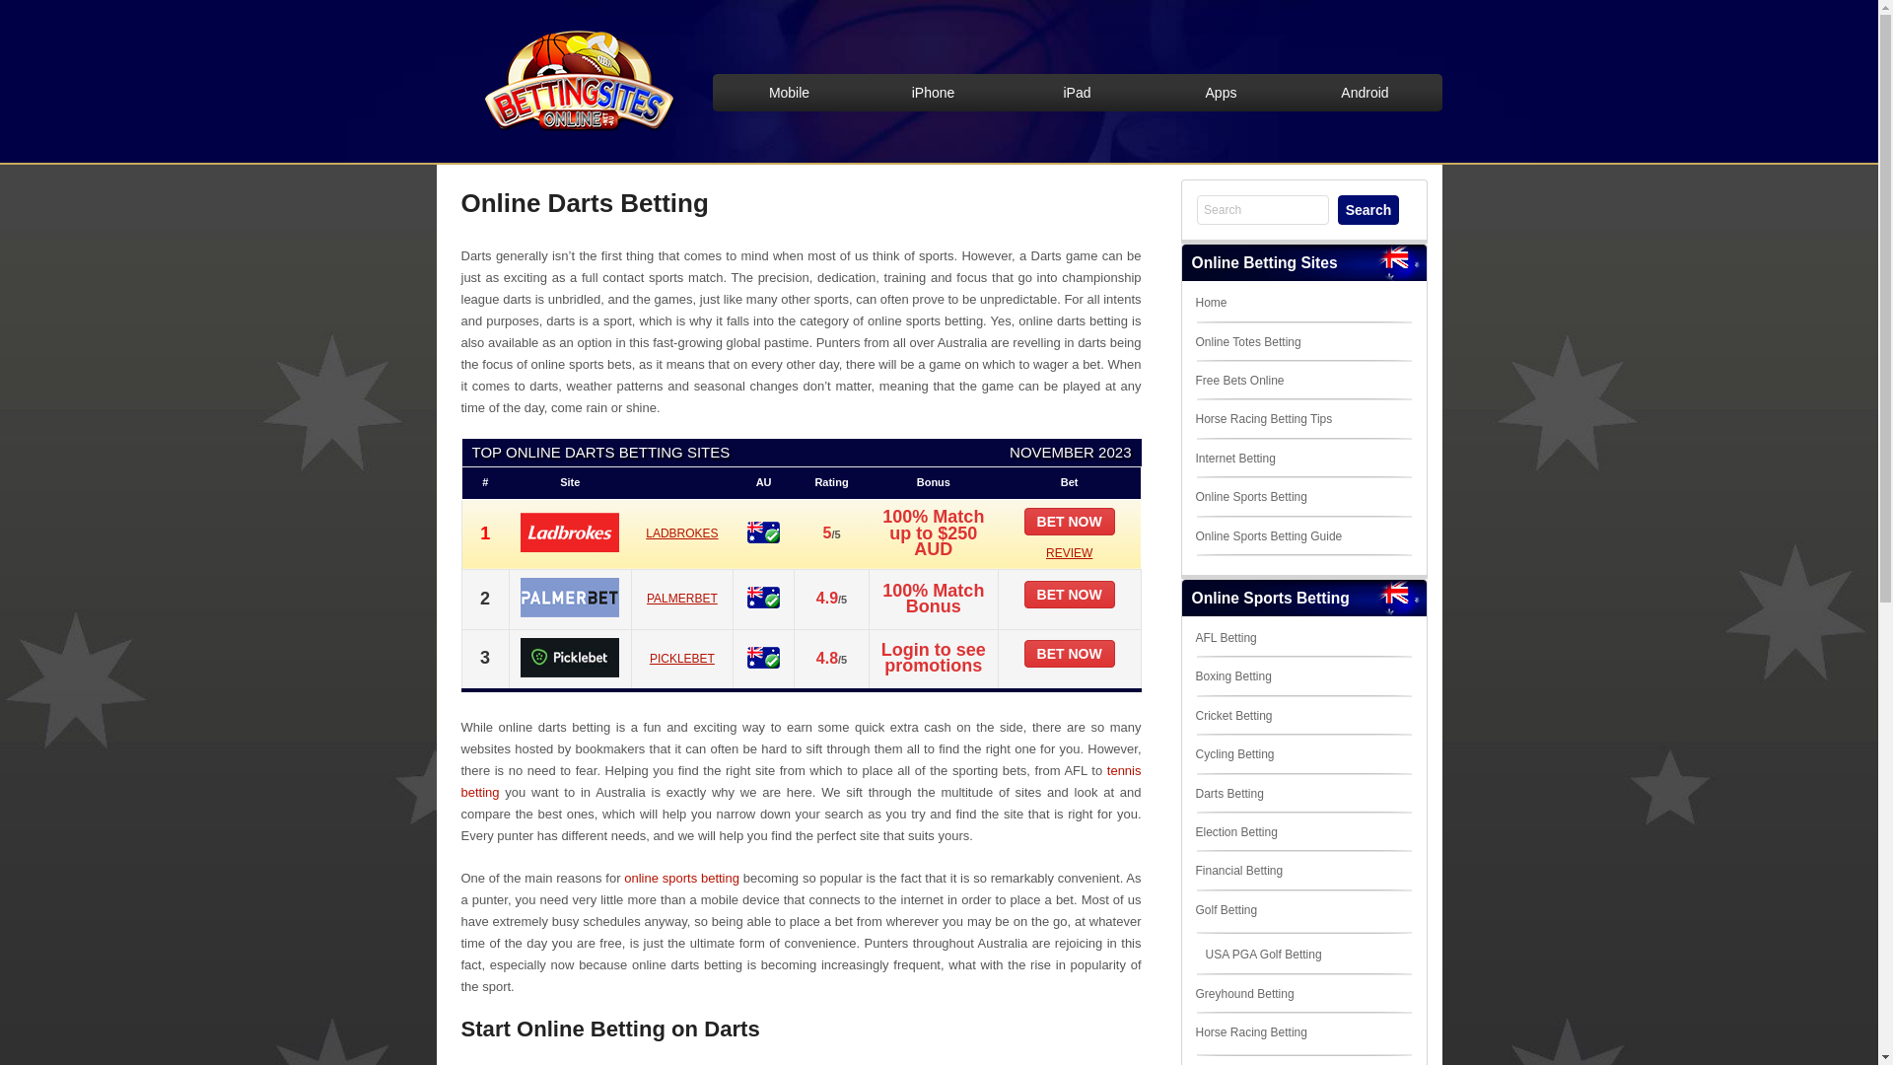 This screenshot has height=1065, width=1893. What do you see at coordinates (1263, 955) in the screenshot?
I see `USA PGA Golf Betting` at bounding box center [1263, 955].